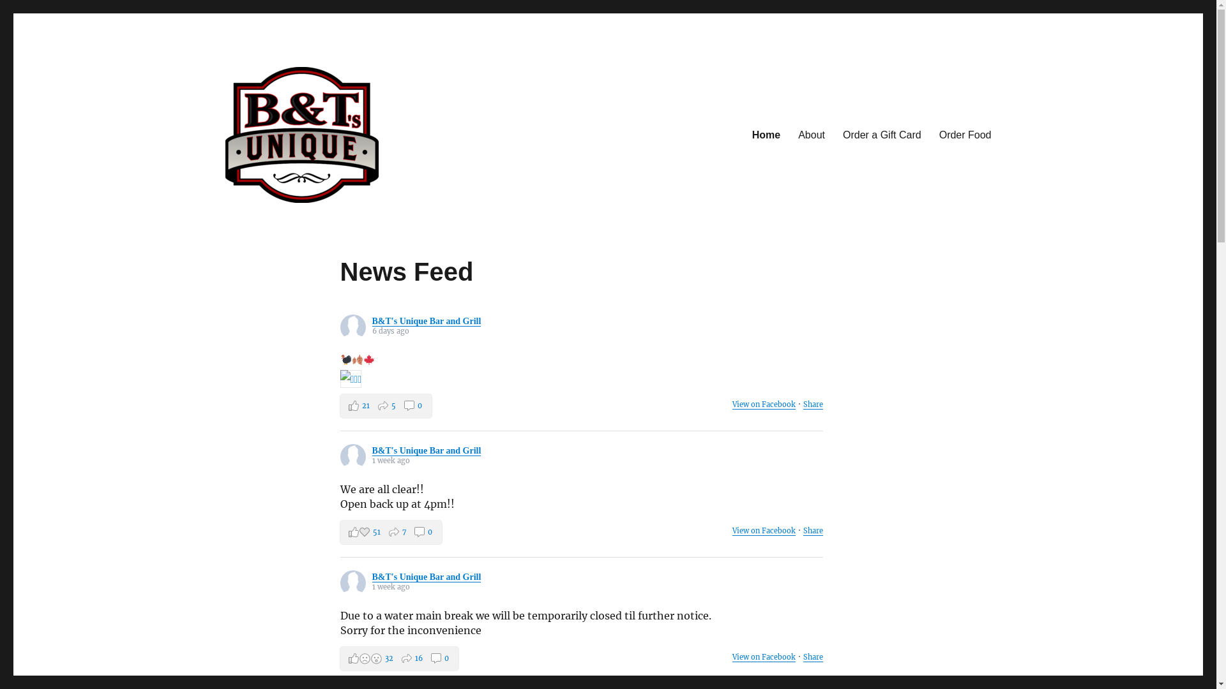 The image size is (1226, 689). What do you see at coordinates (766, 135) in the screenshot?
I see `Home` at bounding box center [766, 135].